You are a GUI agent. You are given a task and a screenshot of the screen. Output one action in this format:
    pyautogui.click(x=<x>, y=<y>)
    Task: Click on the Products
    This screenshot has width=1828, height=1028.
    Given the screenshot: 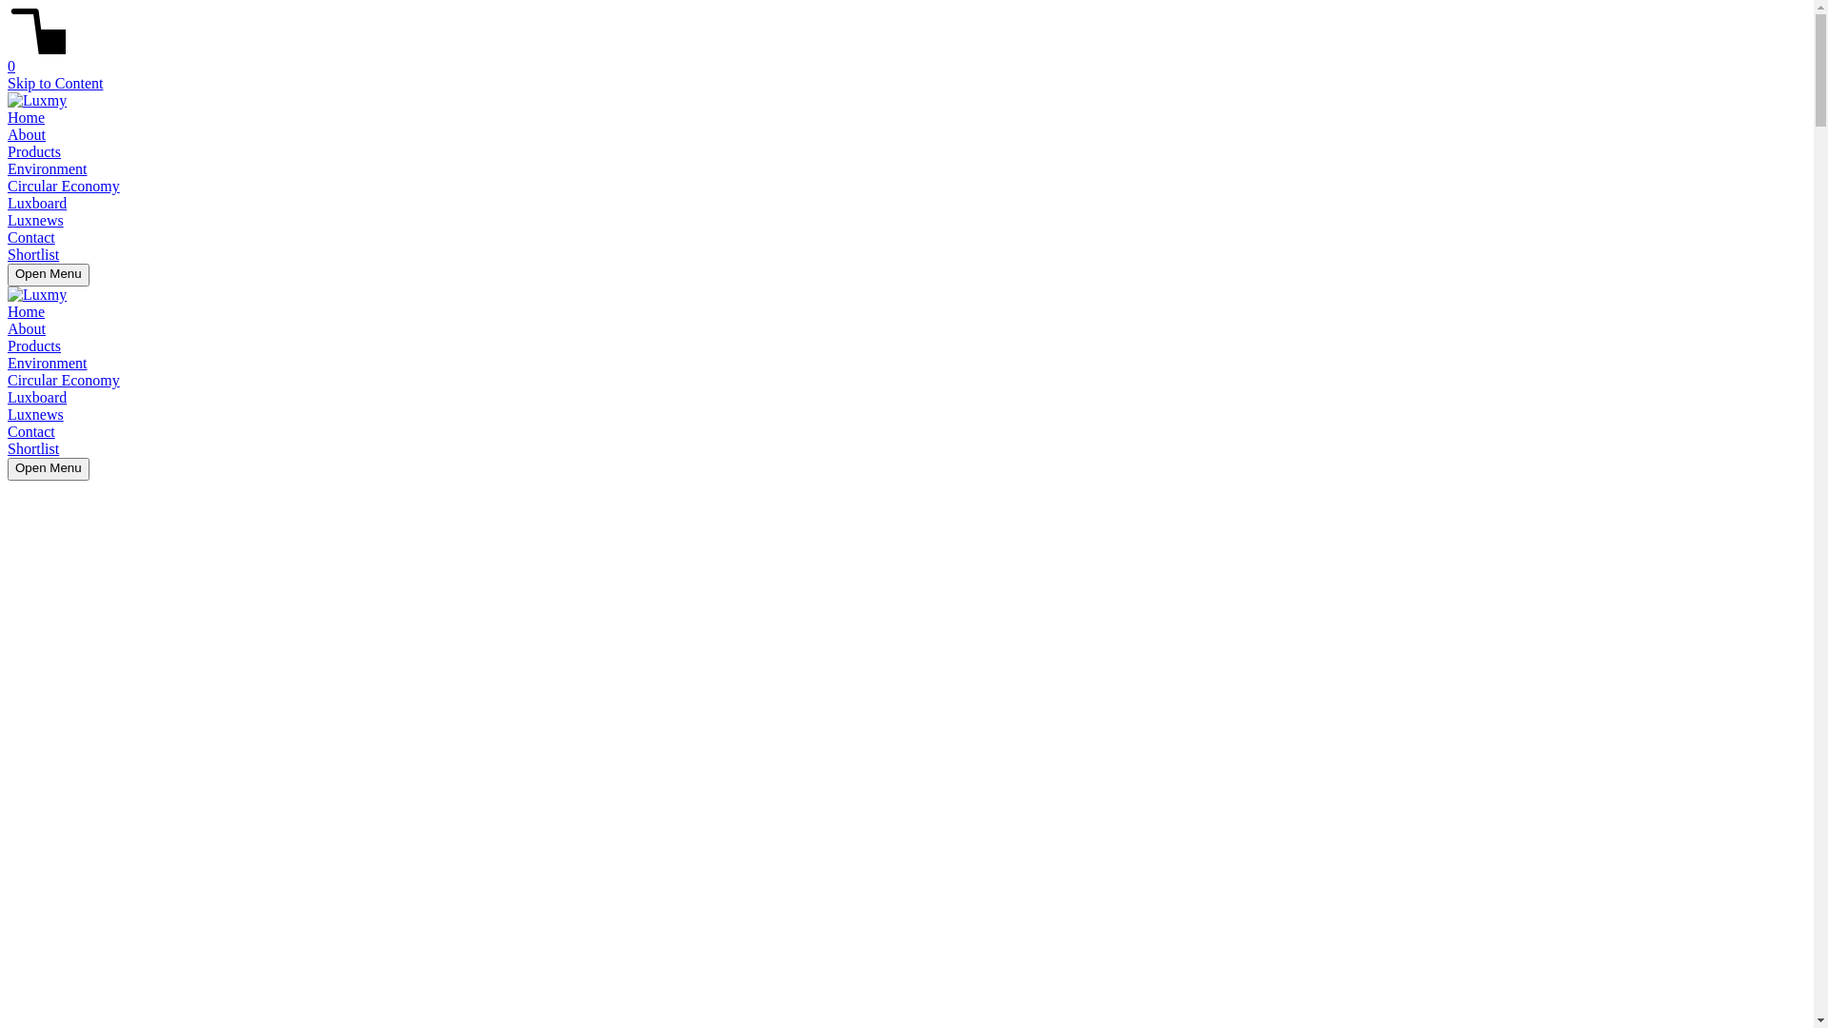 What is the action you would take?
    pyautogui.click(x=34, y=346)
    